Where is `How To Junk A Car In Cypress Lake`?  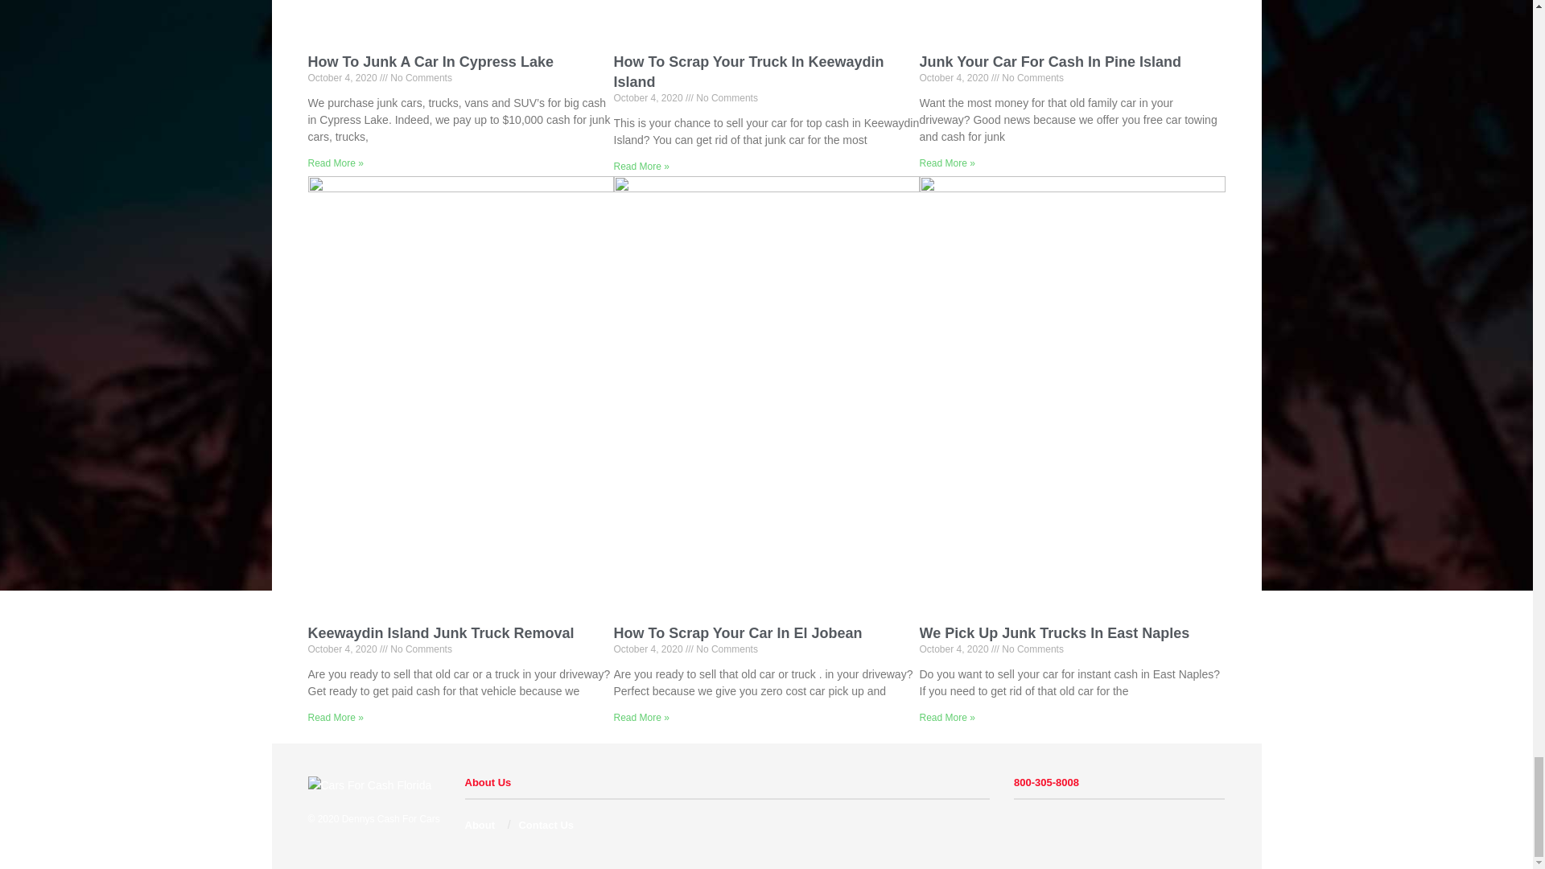
How To Junk A Car In Cypress Lake is located at coordinates (430, 61).